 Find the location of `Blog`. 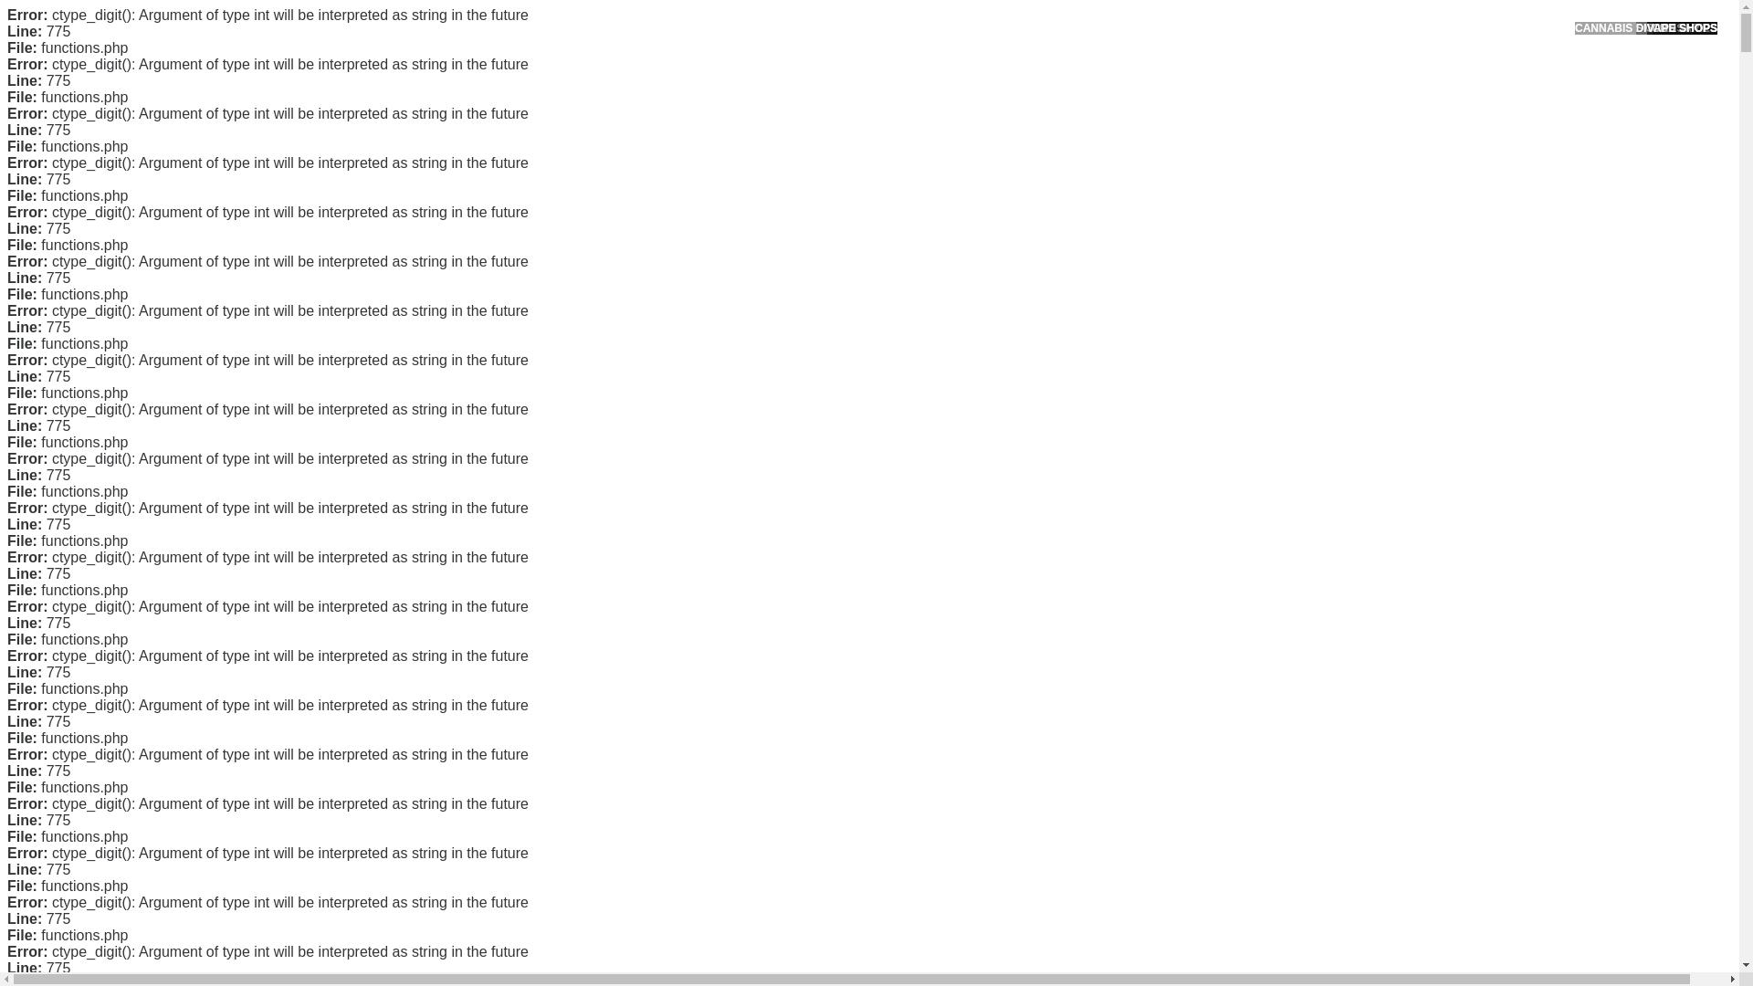

Blog is located at coordinates (1176, 615).